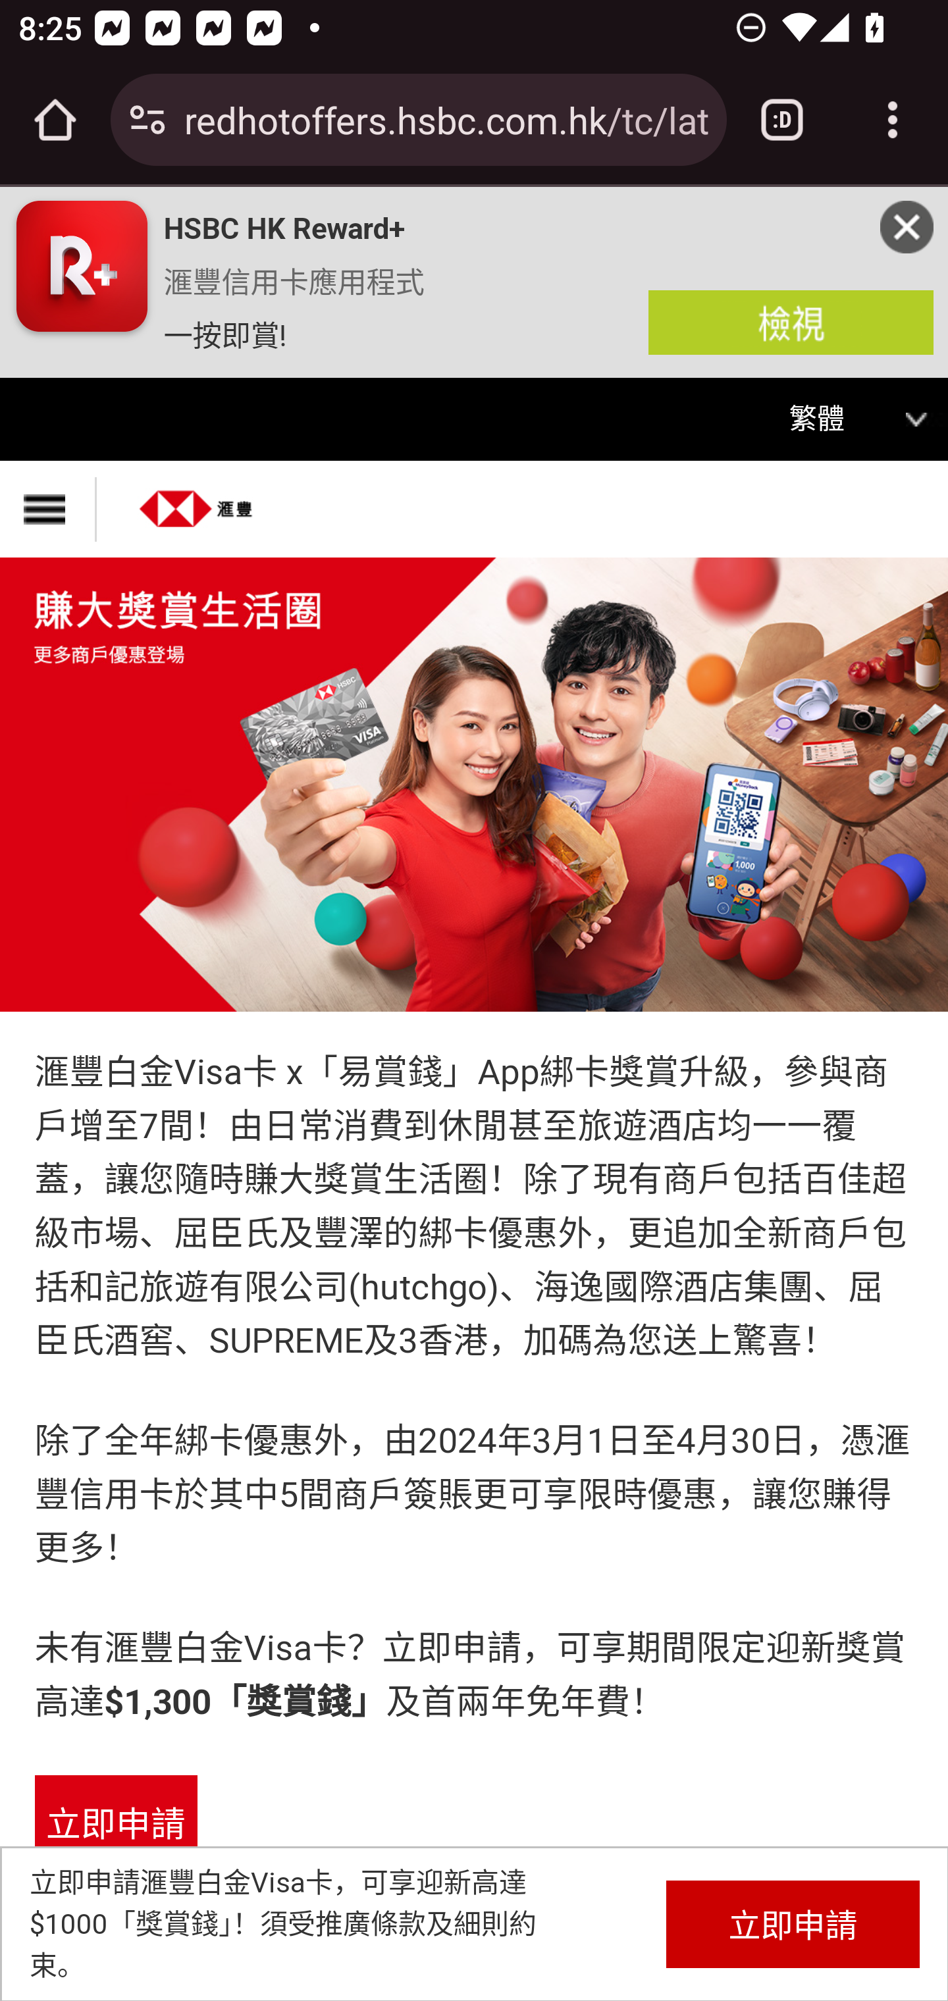  What do you see at coordinates (48, 509) in the screenshot?
I see `目錄` at bounding box center [48, 509].